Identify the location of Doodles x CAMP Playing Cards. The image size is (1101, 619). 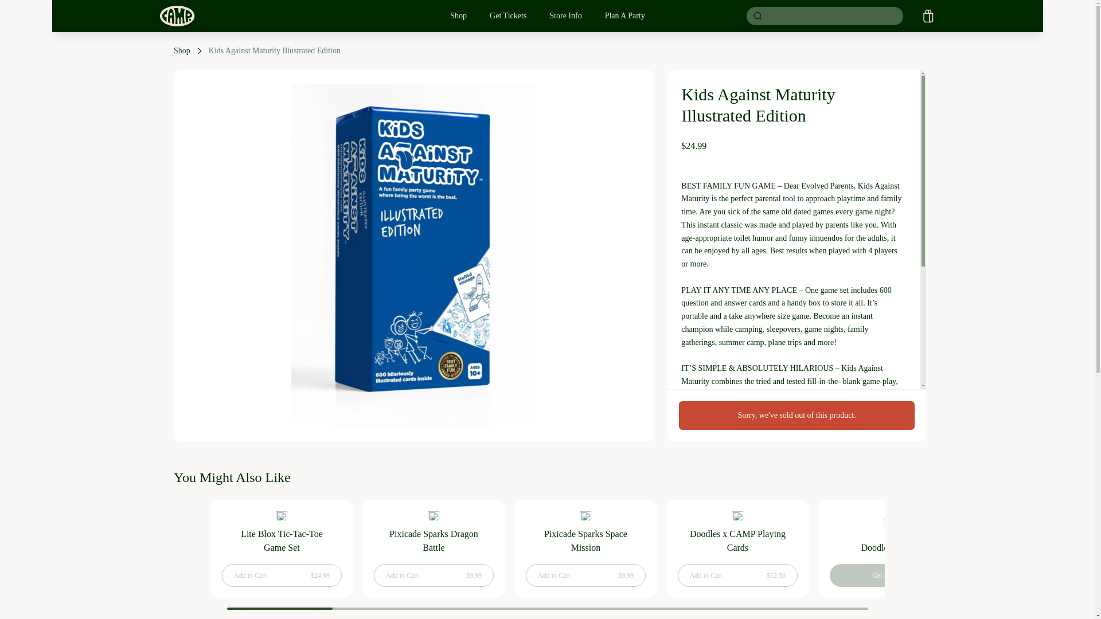
(737, 541).